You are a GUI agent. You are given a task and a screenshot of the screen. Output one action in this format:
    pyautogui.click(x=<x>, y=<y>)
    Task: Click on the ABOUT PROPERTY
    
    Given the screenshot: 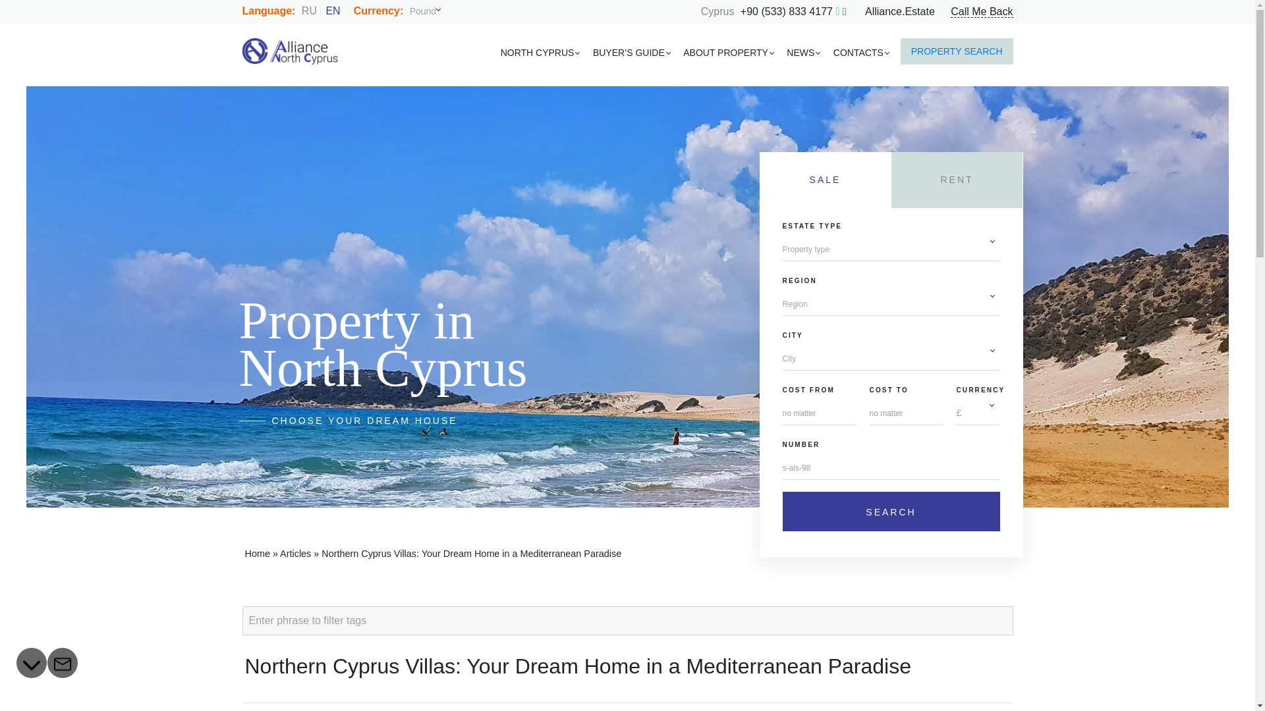 What is the action you would take?
    pyautogui.click(x=725, y=53)
    